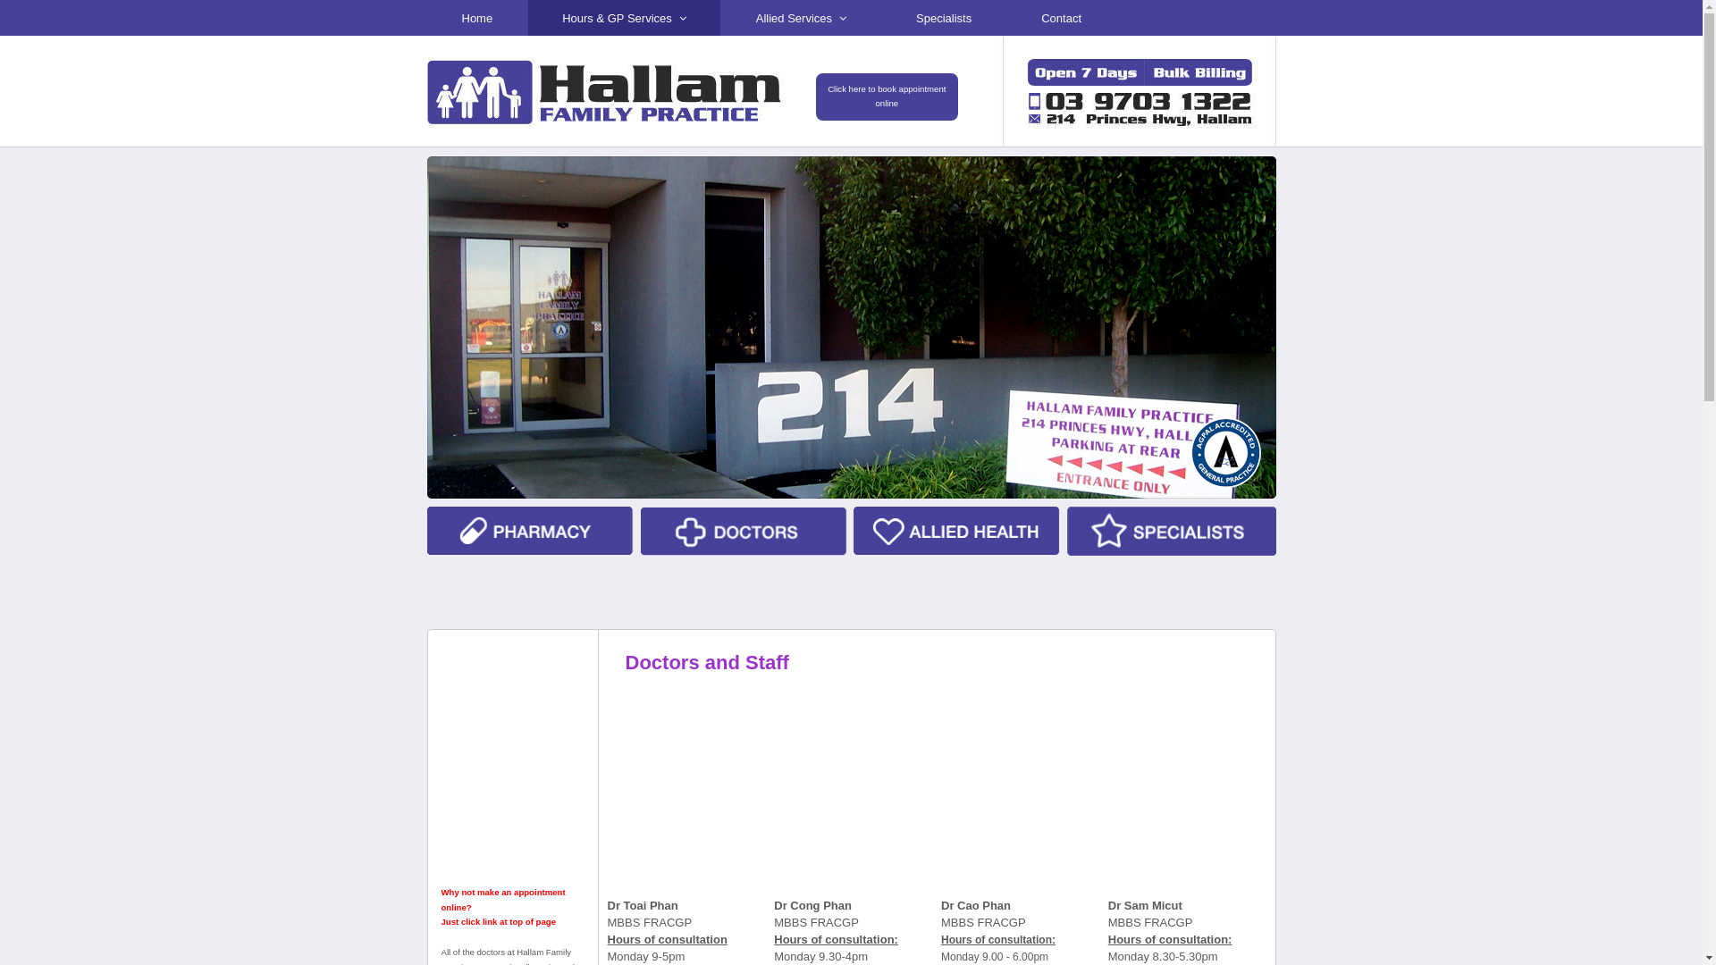  What do you see at coordinates (477, 18) in the screenshot?
I see `Home` at bounding box center [477, 18].